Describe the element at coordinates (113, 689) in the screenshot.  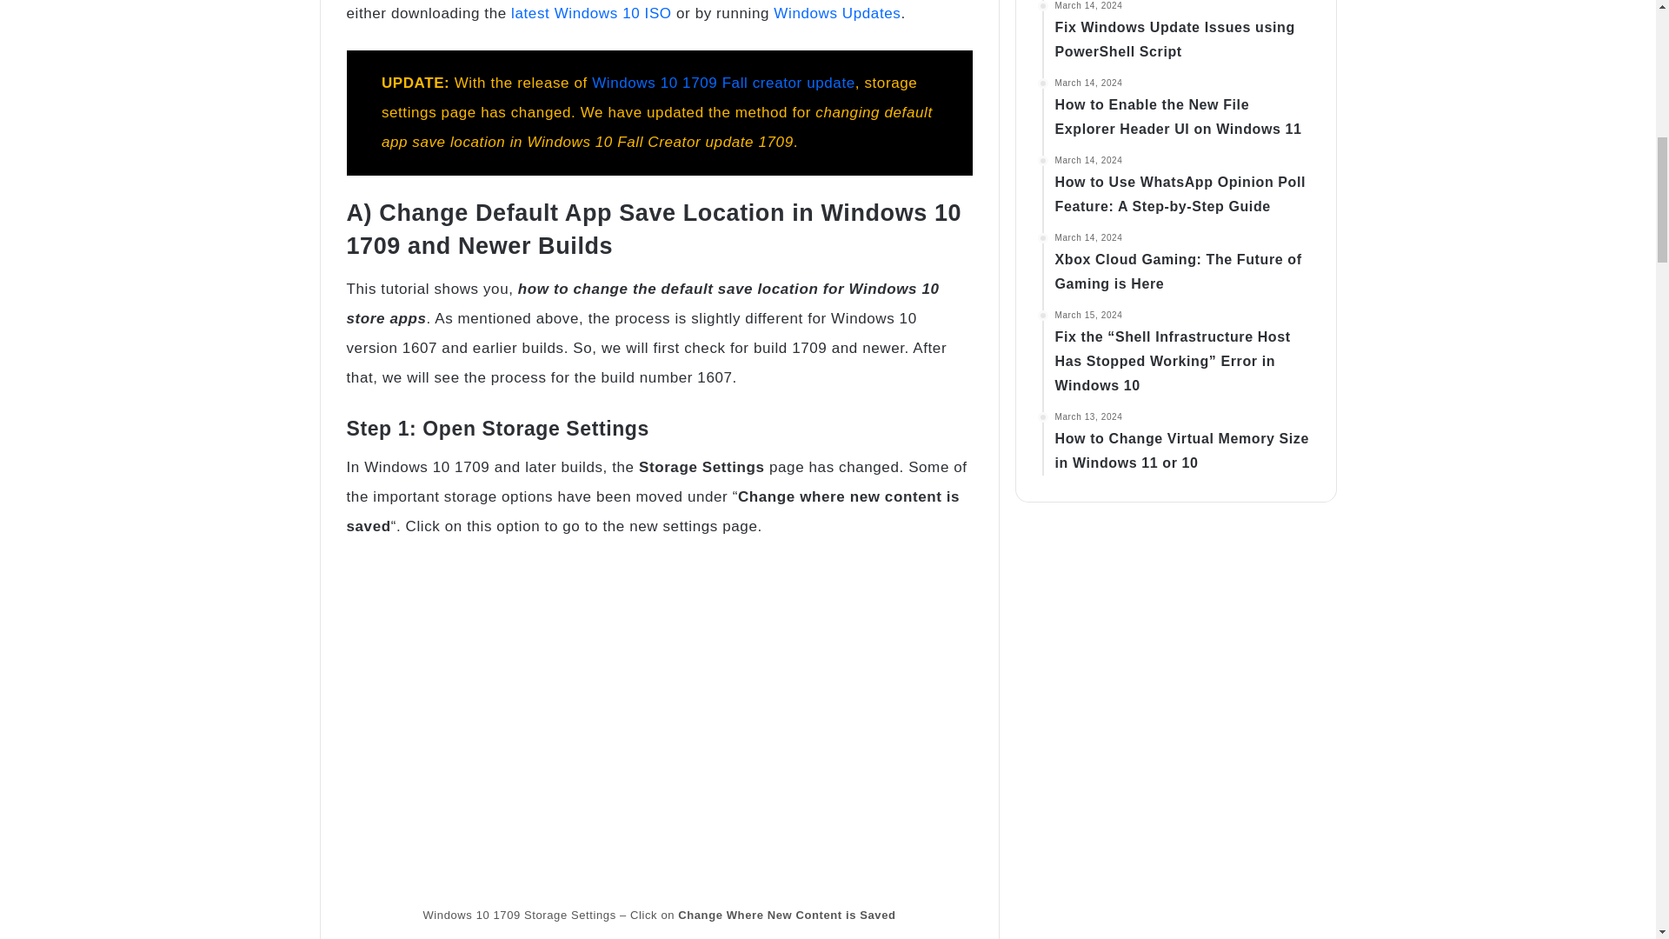
I see `LinkedIn` at that location.